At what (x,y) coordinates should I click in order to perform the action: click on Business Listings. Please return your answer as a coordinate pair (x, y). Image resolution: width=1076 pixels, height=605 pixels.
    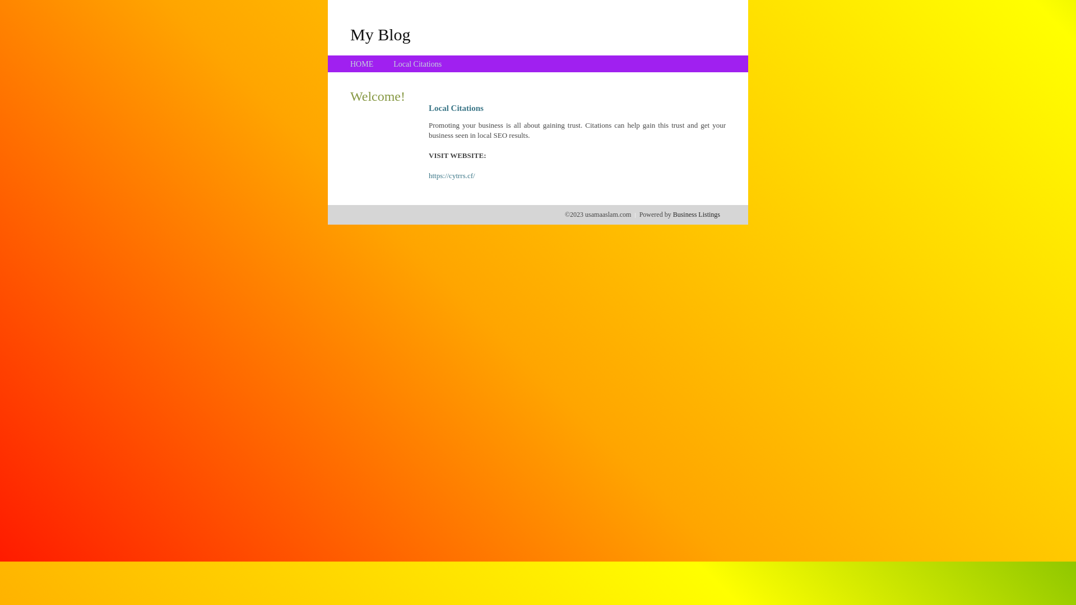
    Looking at the image, I should click on (697, 215).